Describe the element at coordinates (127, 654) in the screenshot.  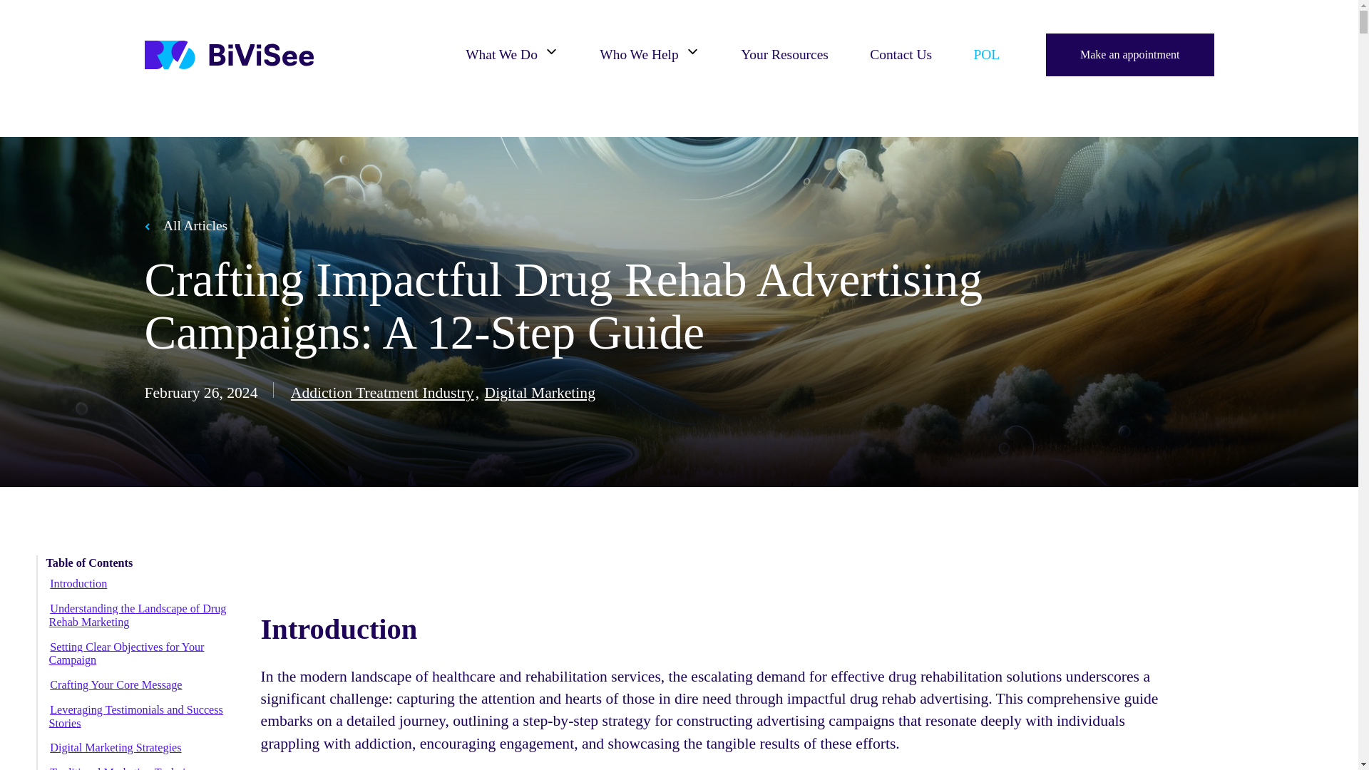
I see `Setting Clear Objectives for Your Campaign` at that location.